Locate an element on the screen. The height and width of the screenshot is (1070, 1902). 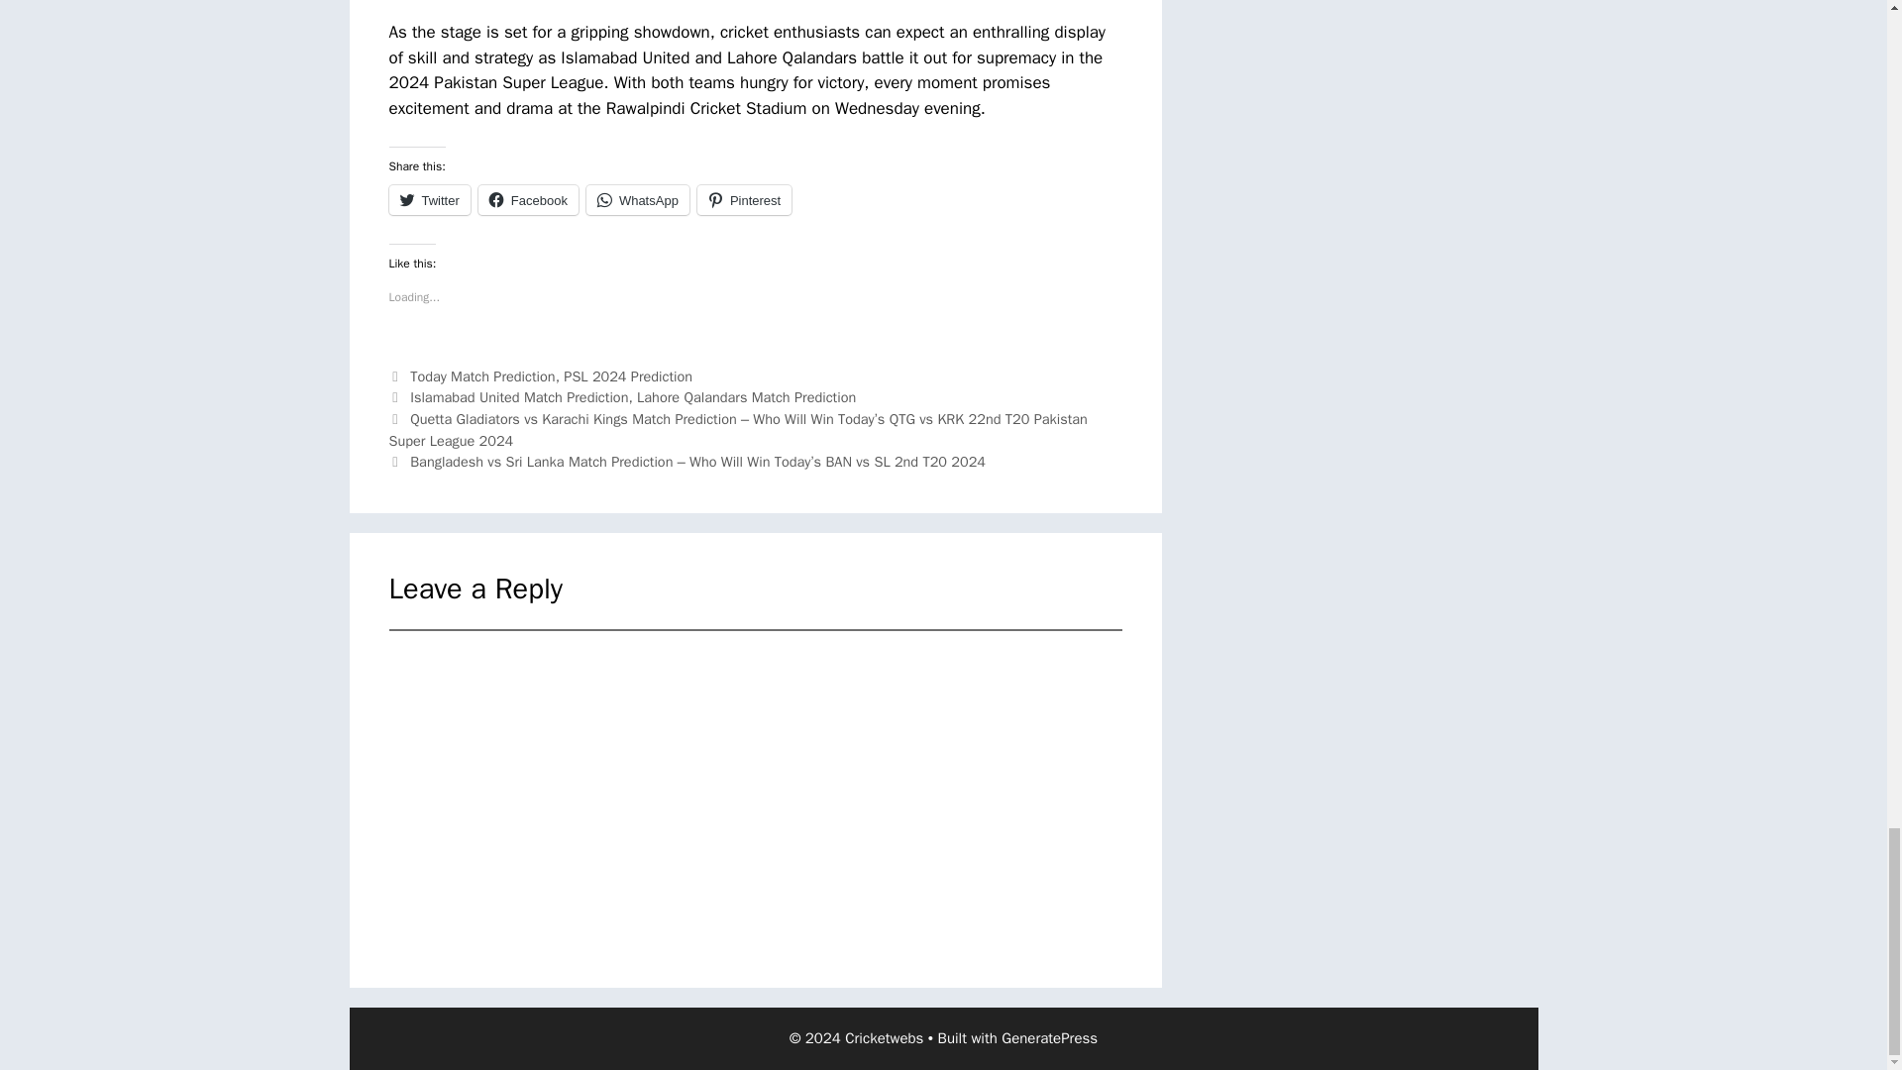
Facebook is located at coordinates (528, 200).